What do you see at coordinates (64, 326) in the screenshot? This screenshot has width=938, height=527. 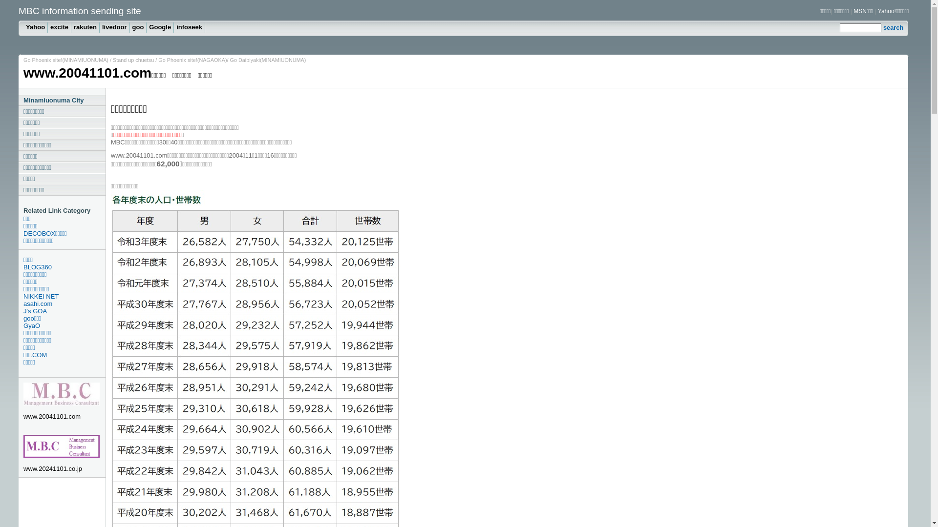 I see `GyaO` at bounding box center [64, 326].